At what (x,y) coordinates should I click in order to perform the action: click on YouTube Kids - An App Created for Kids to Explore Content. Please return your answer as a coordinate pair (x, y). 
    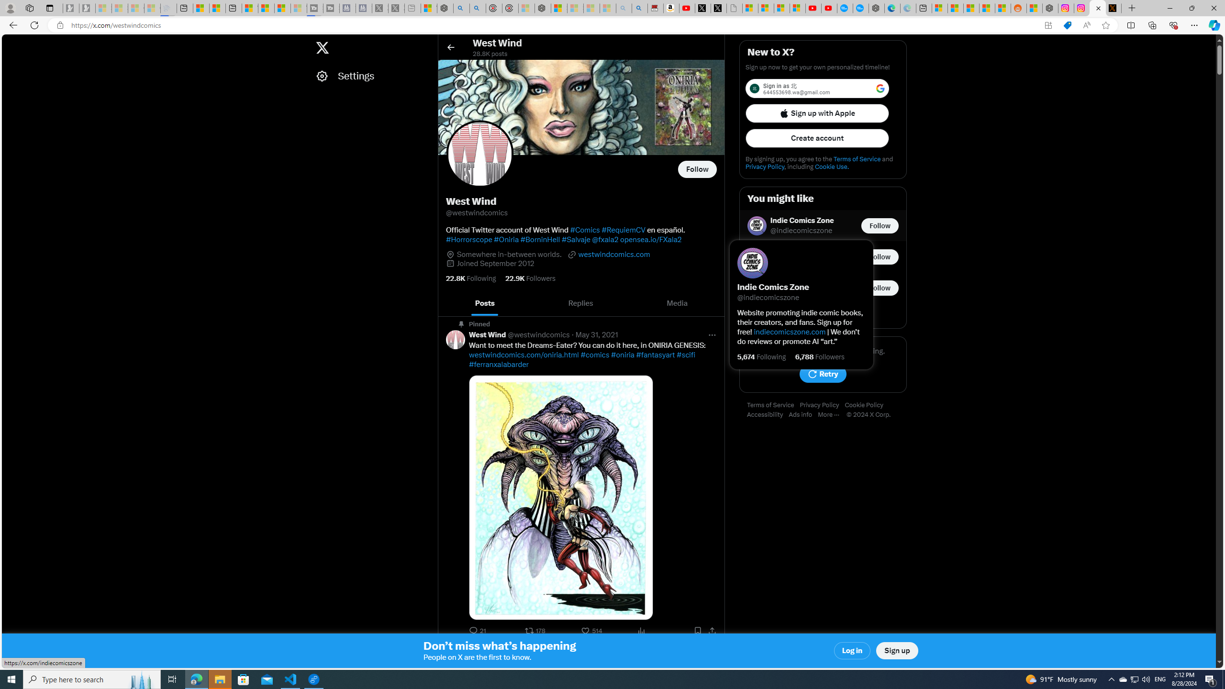
    Looking at the image, I should click on (829, 8).